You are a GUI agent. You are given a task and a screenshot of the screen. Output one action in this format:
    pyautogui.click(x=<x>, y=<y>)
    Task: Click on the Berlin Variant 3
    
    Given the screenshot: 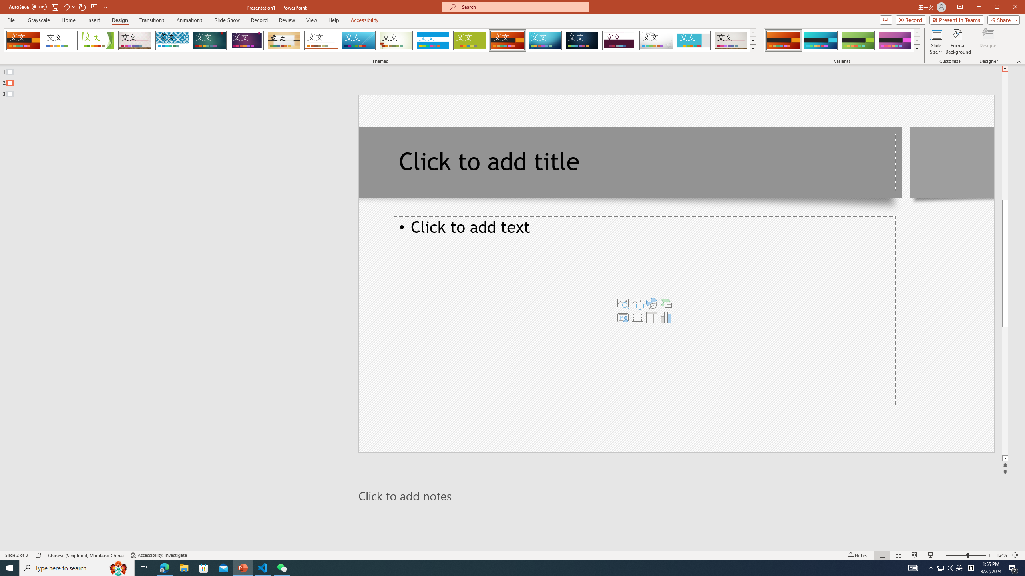 What is the action you would take?
    pyautogui.click(x=858, y=40)
    